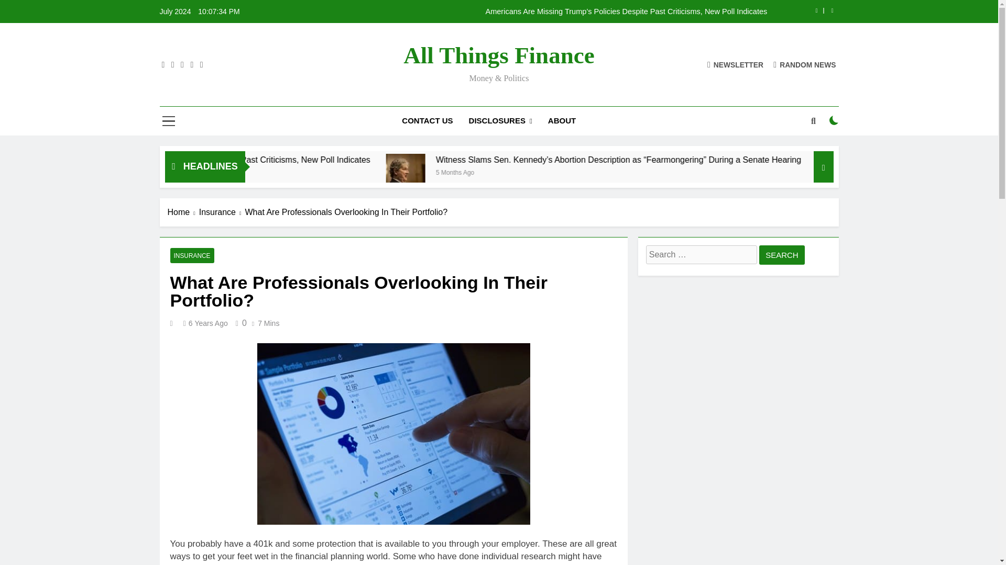 Image resolution: width=1006 pixels, height=565 pixels. What do you see at coordinates (562, 121) in the screenshot?
I see `ABOUT` at bounding box center [562, 121].